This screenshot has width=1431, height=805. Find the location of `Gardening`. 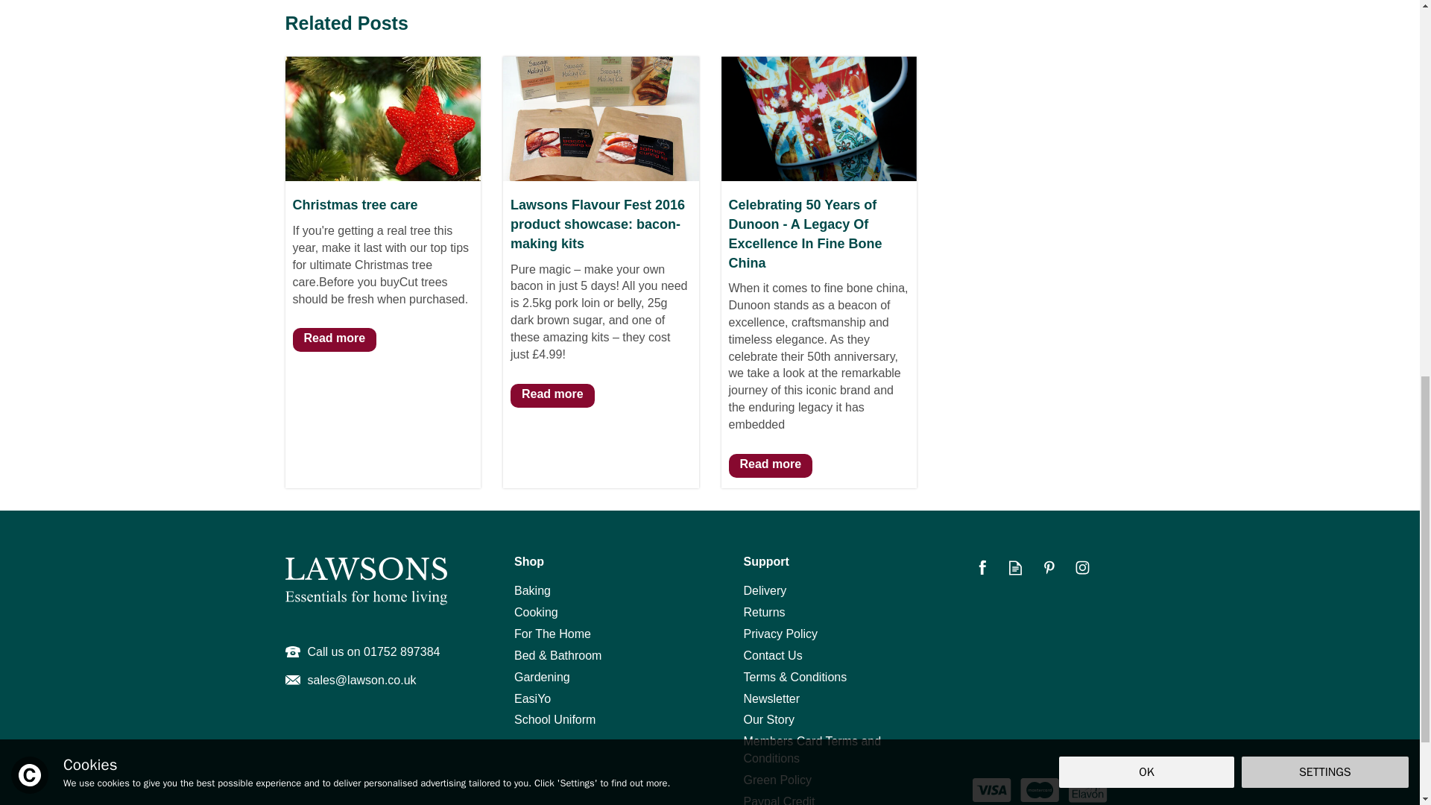

Gardening is located at coordinates (595, 678).